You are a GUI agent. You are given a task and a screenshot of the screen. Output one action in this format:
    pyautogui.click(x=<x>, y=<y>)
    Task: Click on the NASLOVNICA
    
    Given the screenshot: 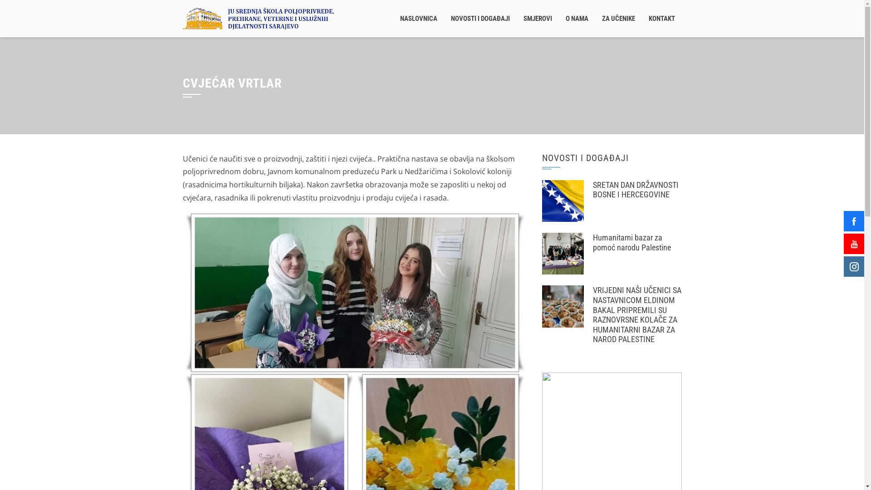 What is the action you would take?
    pyautogui.click(x=418, y=19)
    